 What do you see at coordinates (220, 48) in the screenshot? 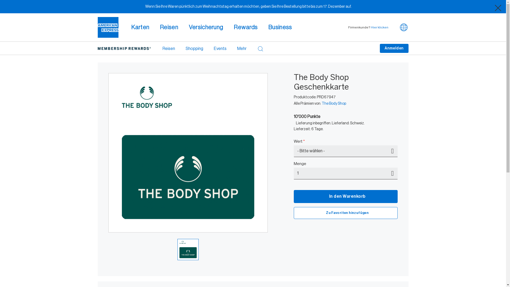
I see `Events` at bounding box center [220, 48].